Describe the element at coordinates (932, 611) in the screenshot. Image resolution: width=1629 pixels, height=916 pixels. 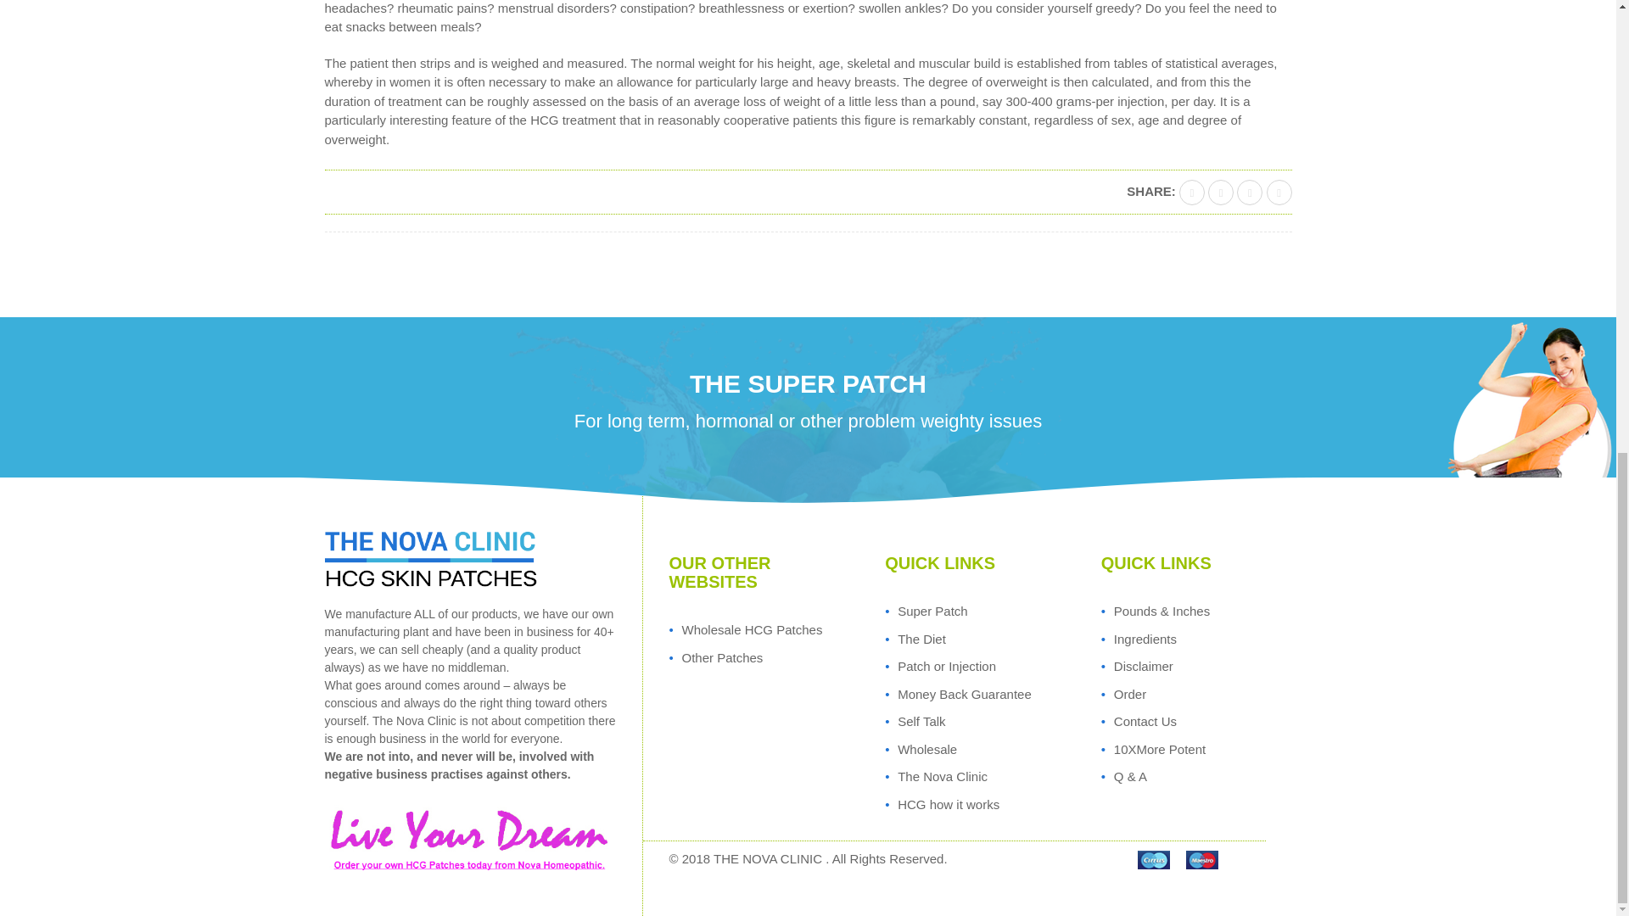
I see `Super Patch` at that location.